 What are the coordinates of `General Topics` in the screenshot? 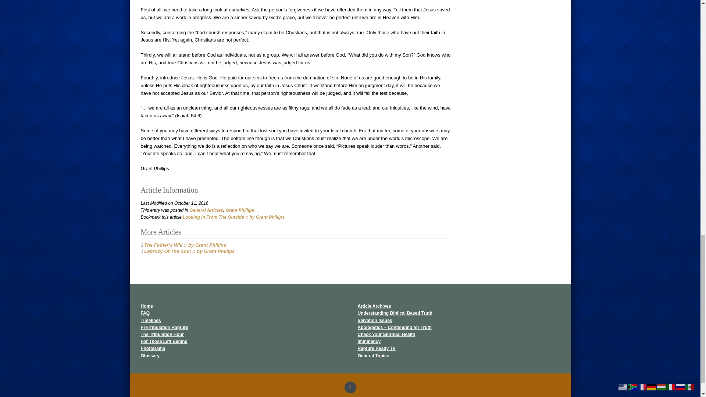 It's located at (373, 355).